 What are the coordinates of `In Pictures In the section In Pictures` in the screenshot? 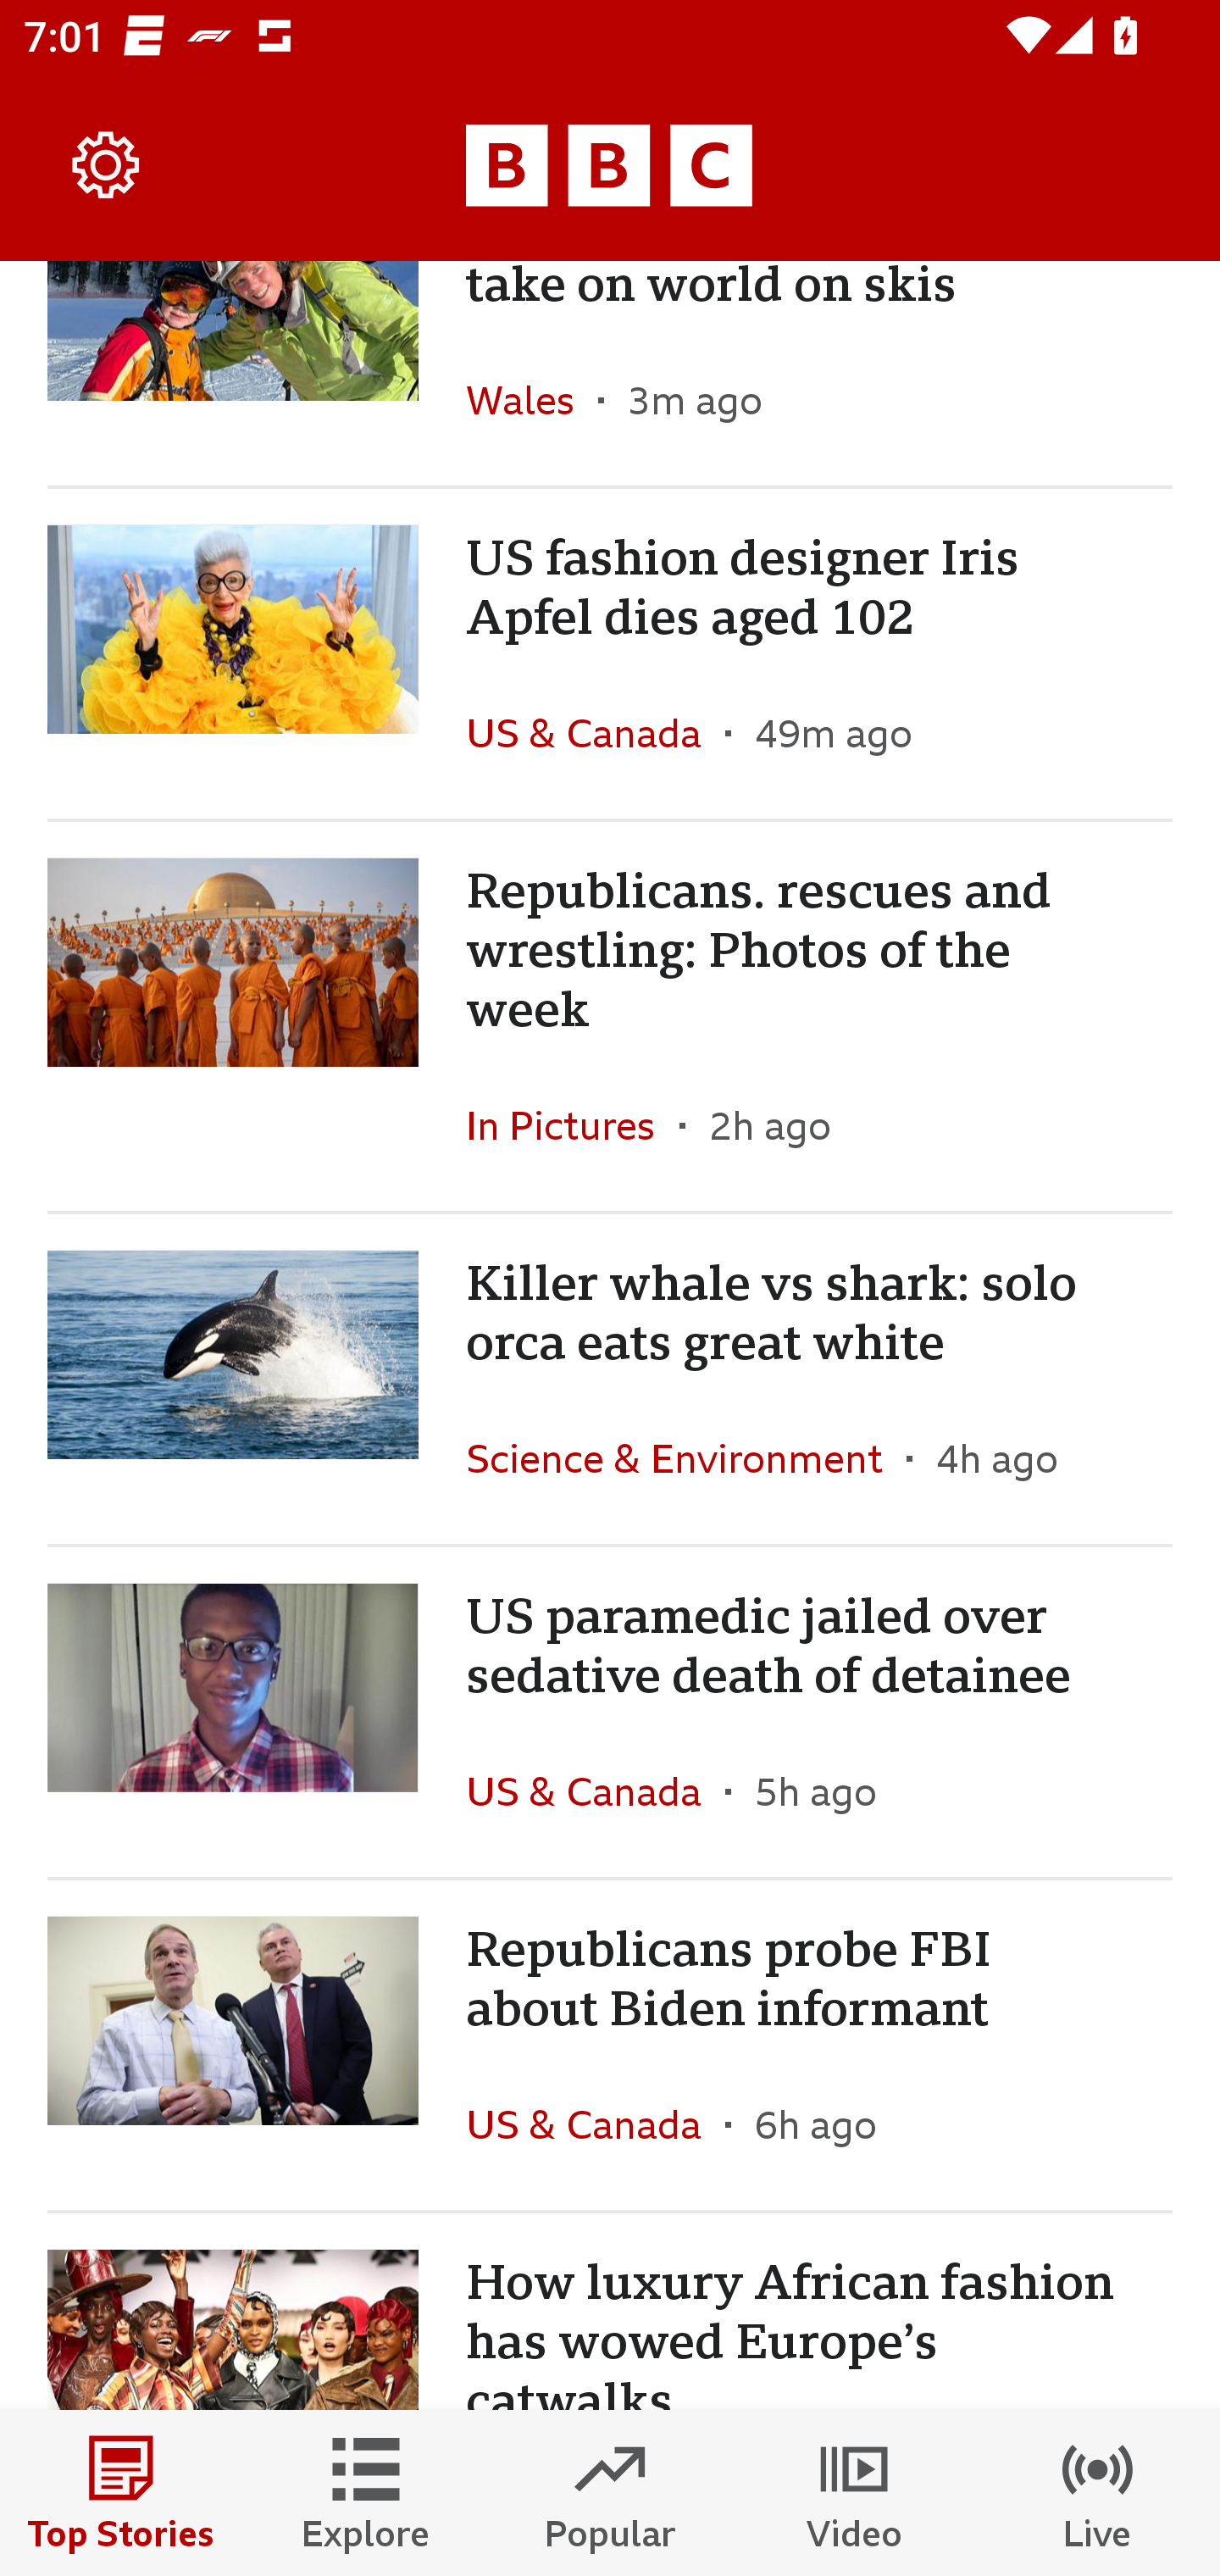 It's located at (573, 1125).